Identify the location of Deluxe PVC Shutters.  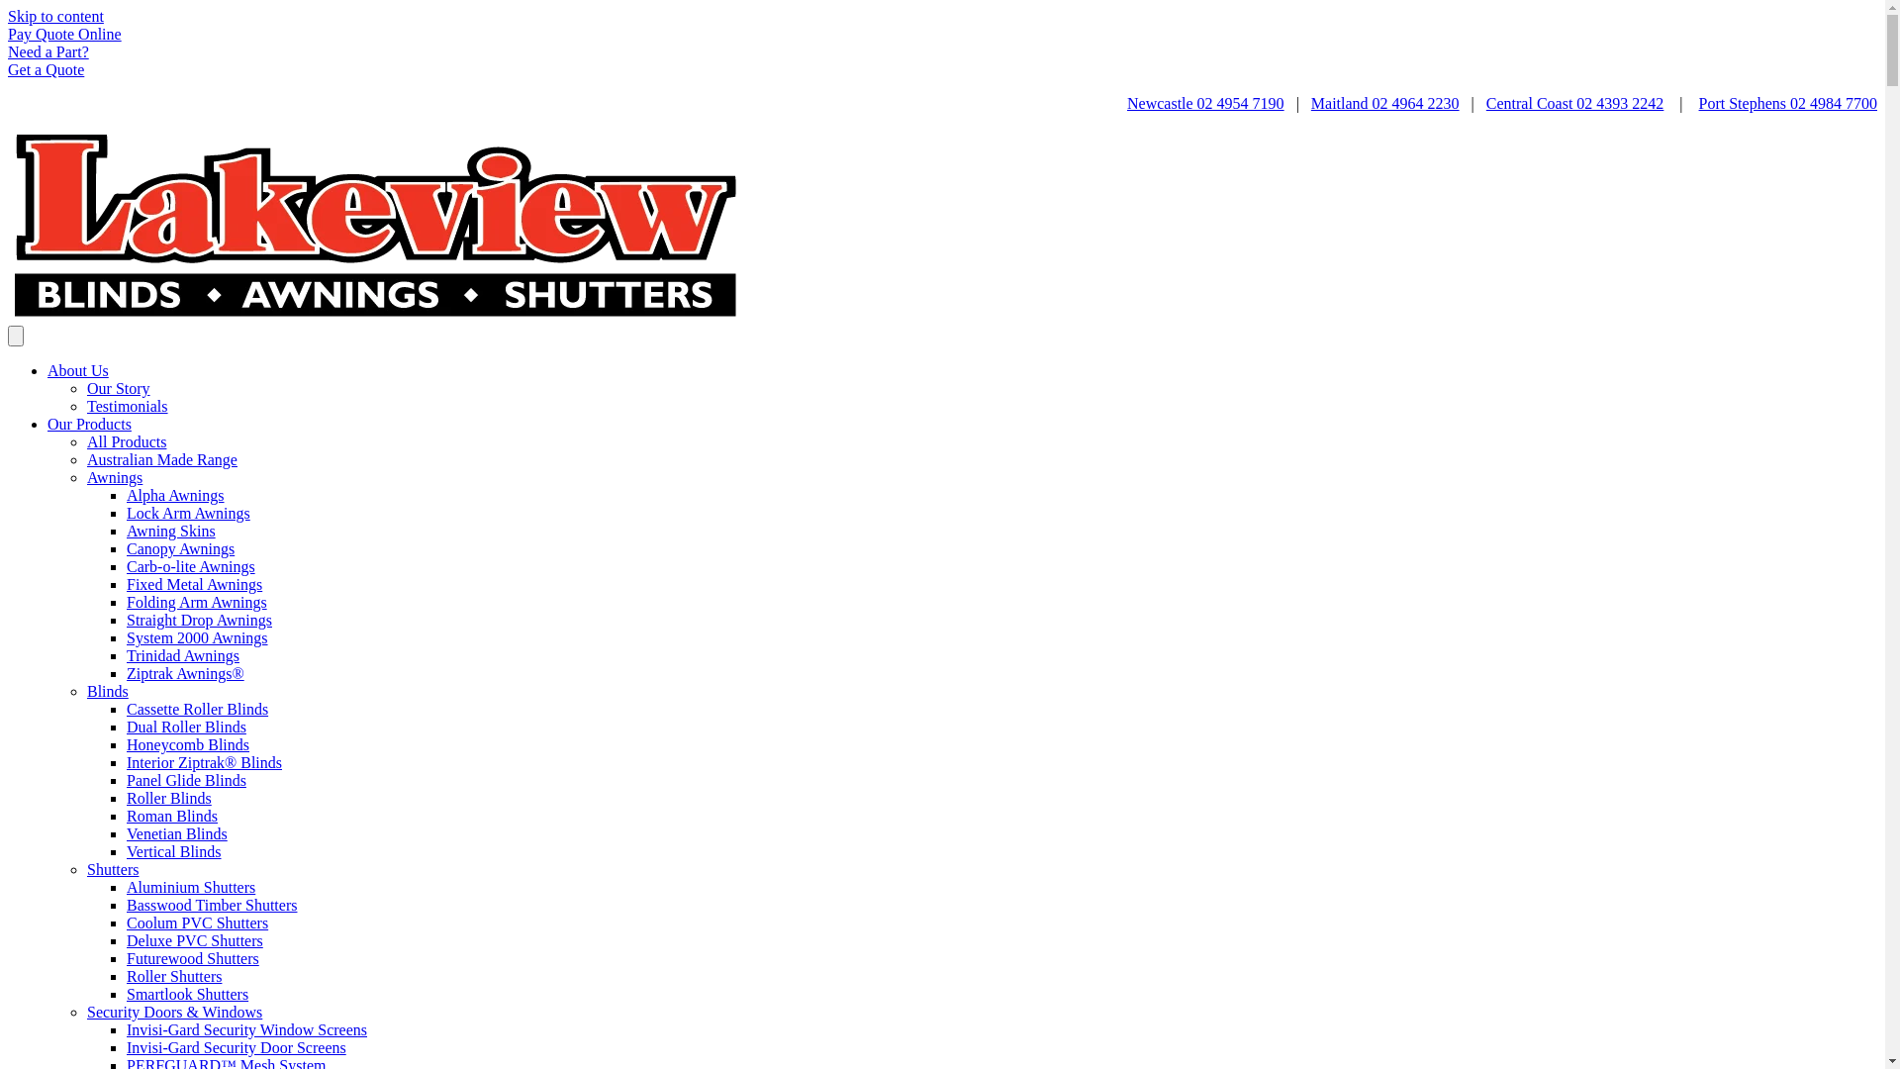
(195, 940).